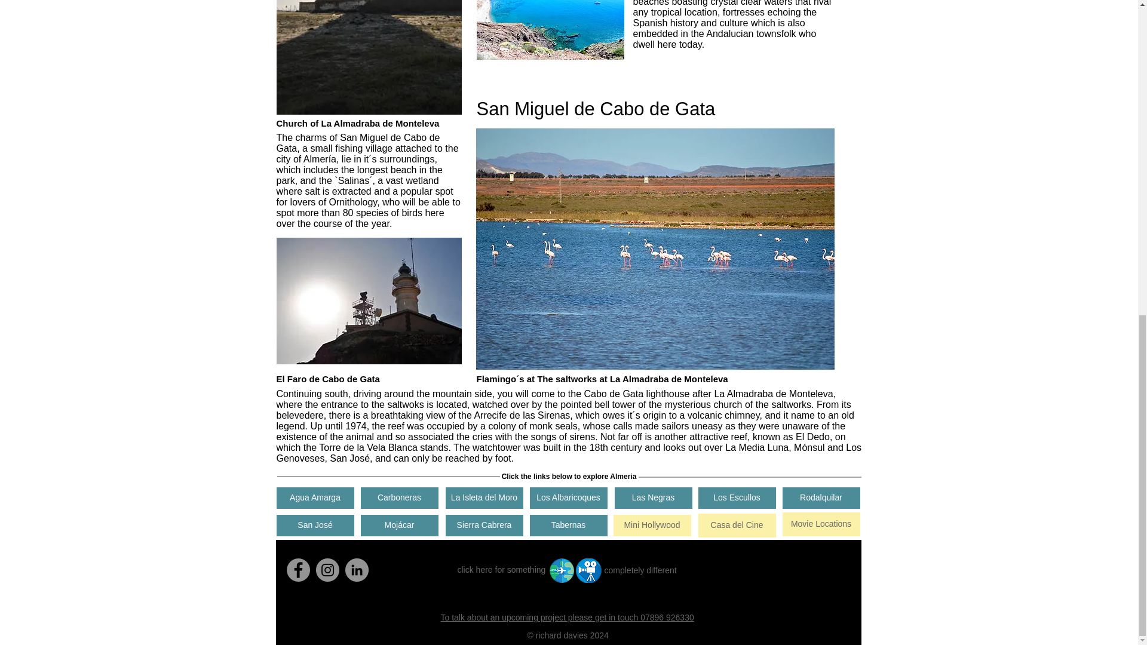 Image resolution: width=1147 pixels, height=645 pixels. Describe the element at coordinates (736, 525) in the screenshot. I see `Casa del Cine` at that location.